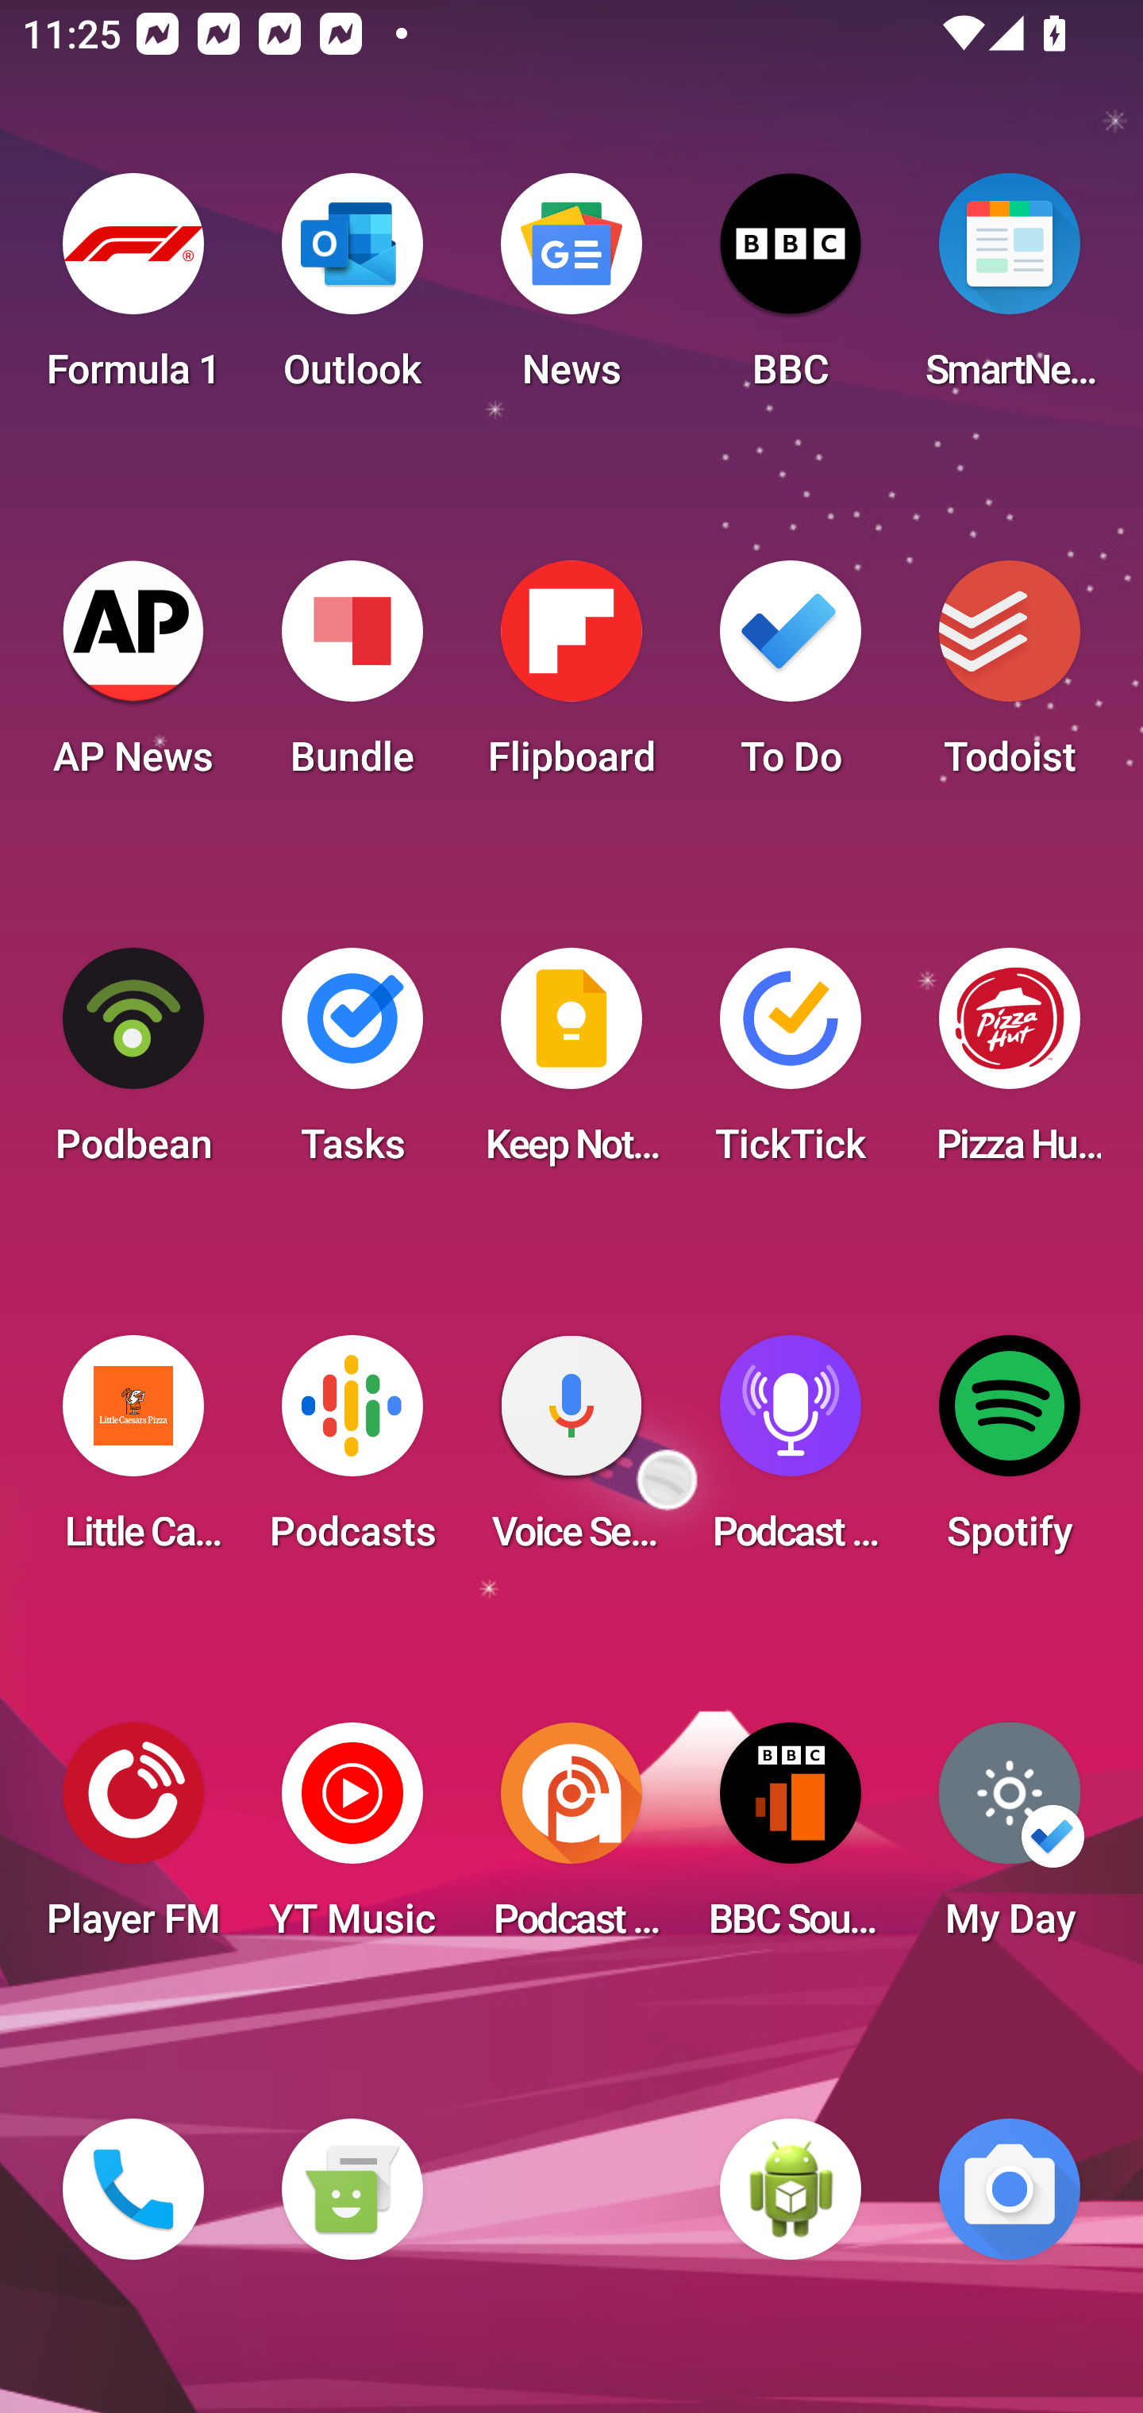  What do you see at coordinates (791, 2189) in the screenshot?
I see `WebView Browser Tester` at bounding box center [791, 2189].